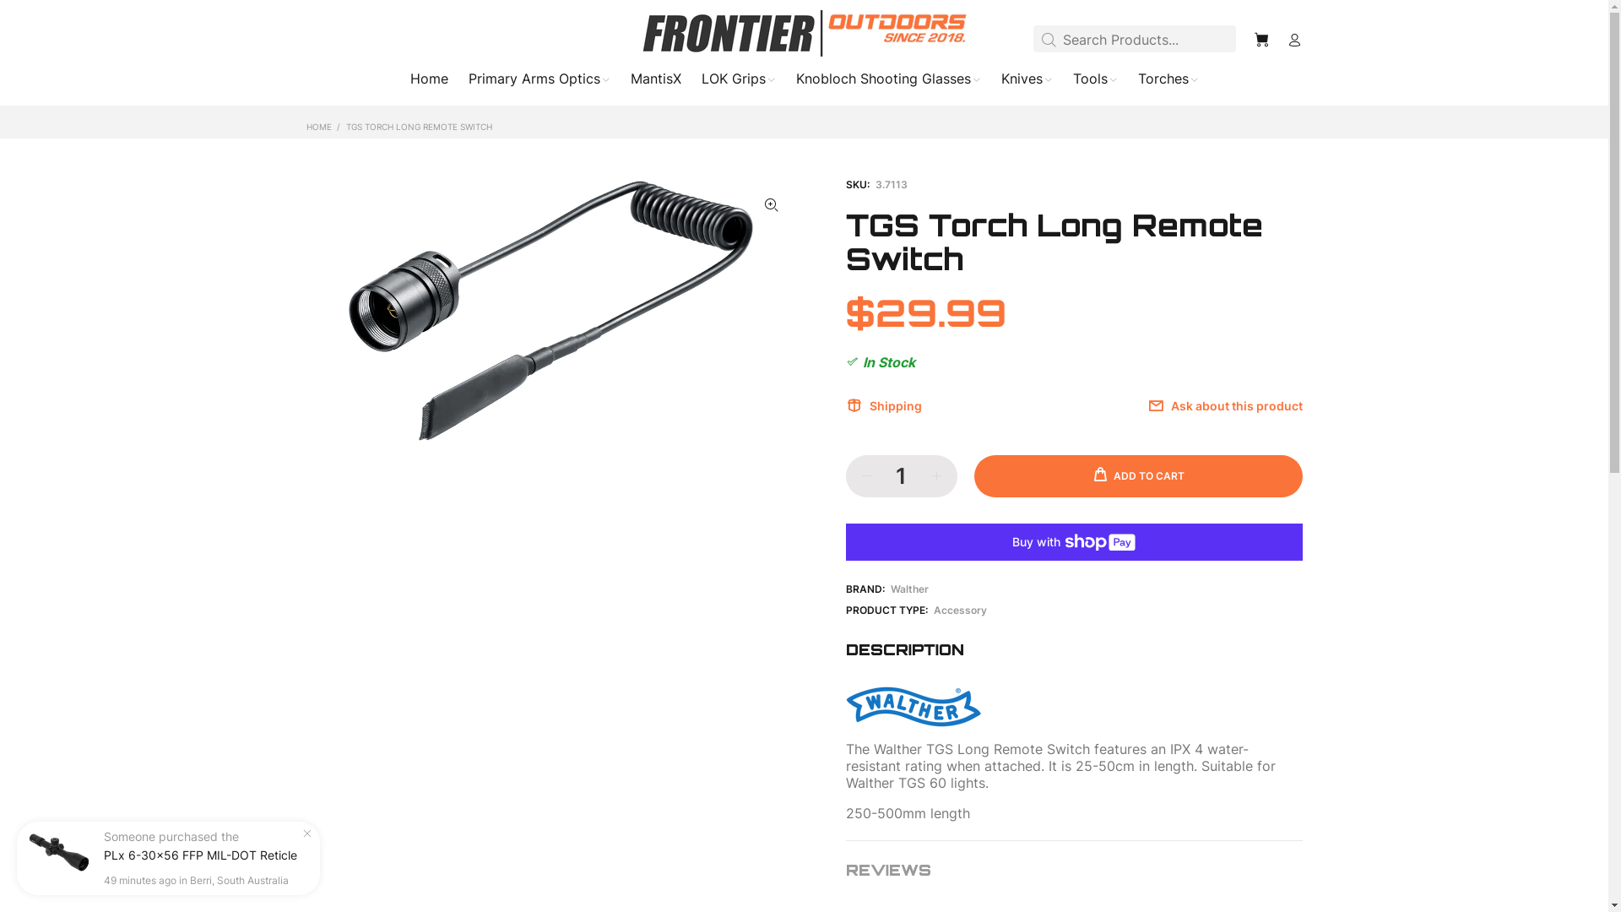 The height and width of the screenshot is (912, 1621). What do you see at coordinates (1094, 83) in the screenshot?
I see `Tools` at bounding box center [1094, 83].